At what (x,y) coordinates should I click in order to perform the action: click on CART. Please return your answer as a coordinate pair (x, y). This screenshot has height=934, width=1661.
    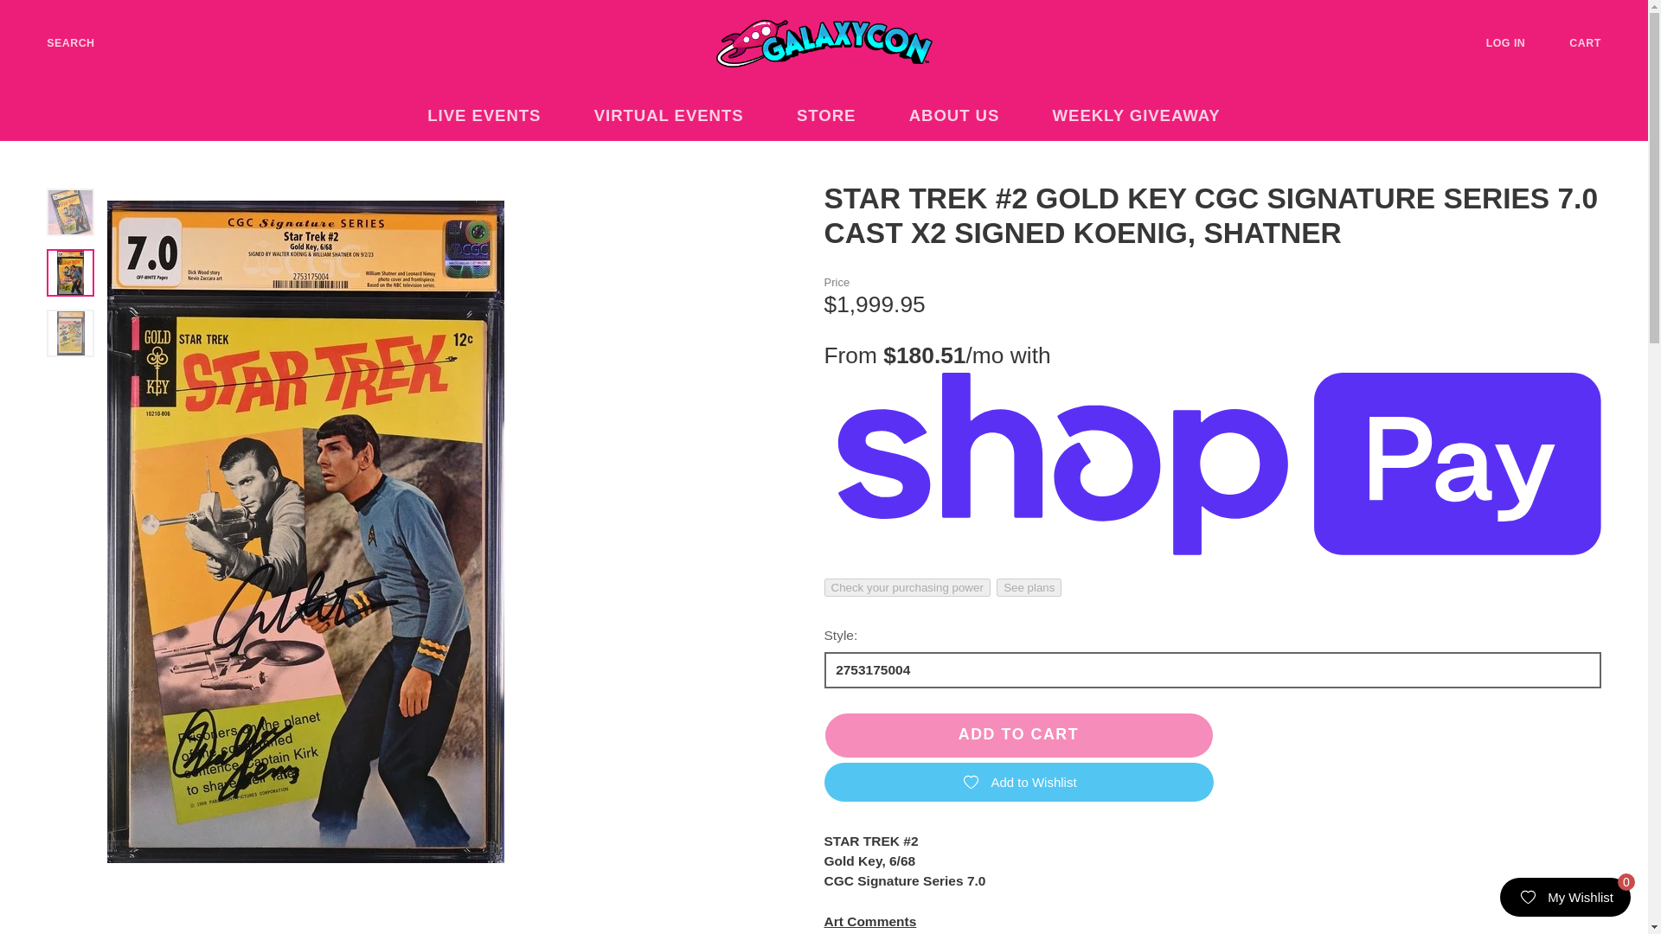
    Looking at the image, I should click on (1599, 43).